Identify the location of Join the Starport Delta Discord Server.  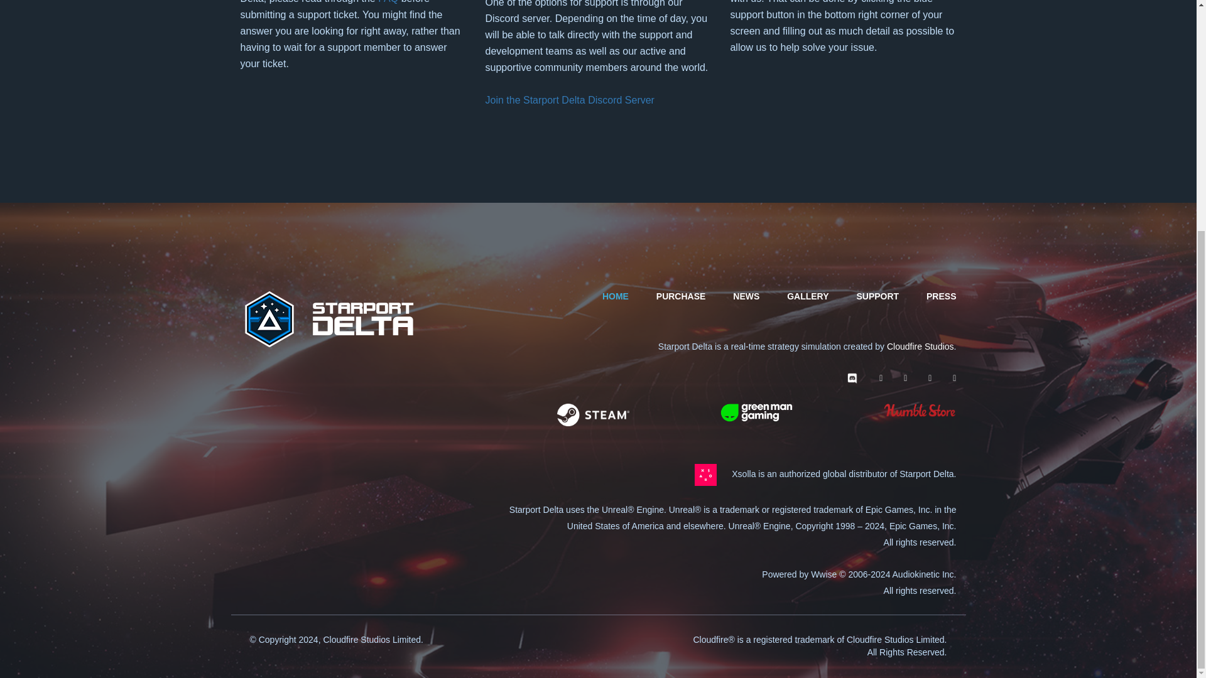
(569, 100).